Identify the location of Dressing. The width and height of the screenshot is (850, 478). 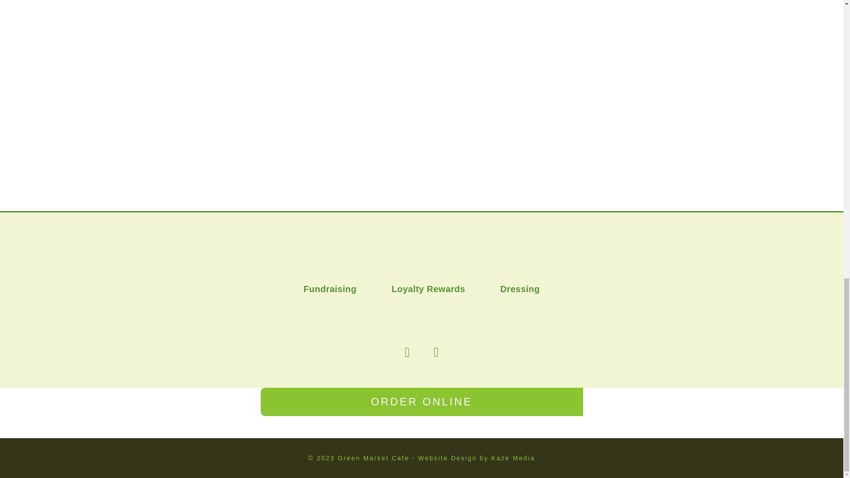
(520, 289).